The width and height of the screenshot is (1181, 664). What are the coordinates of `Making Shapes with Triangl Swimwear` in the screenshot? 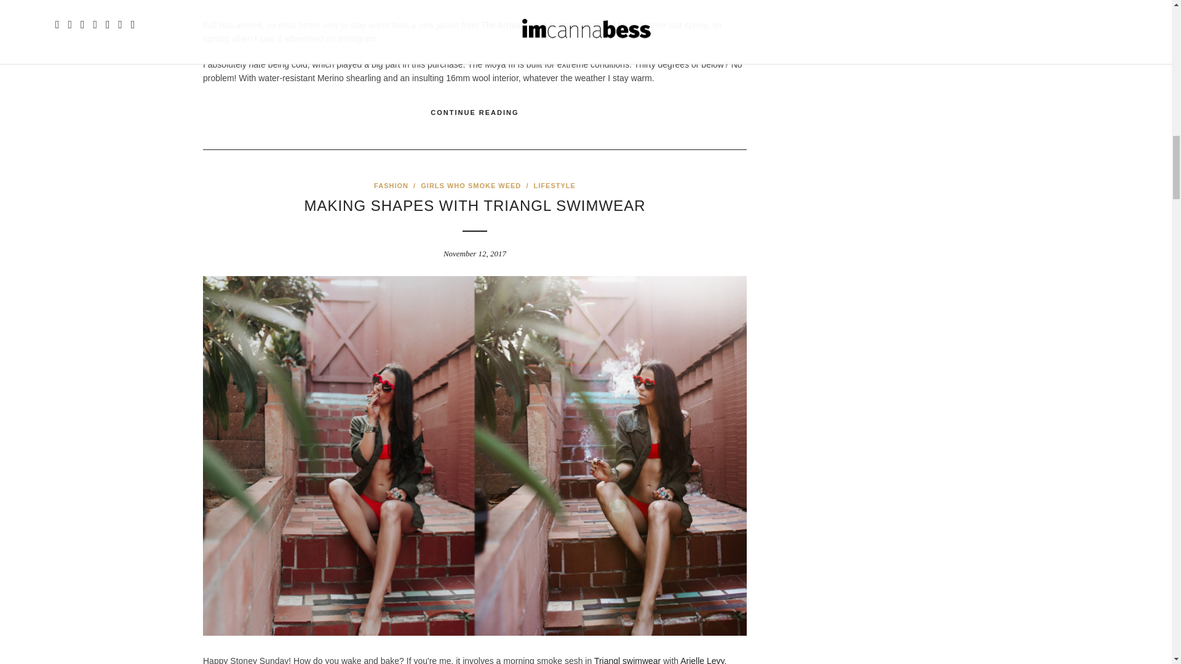 It's located at (474, 205).